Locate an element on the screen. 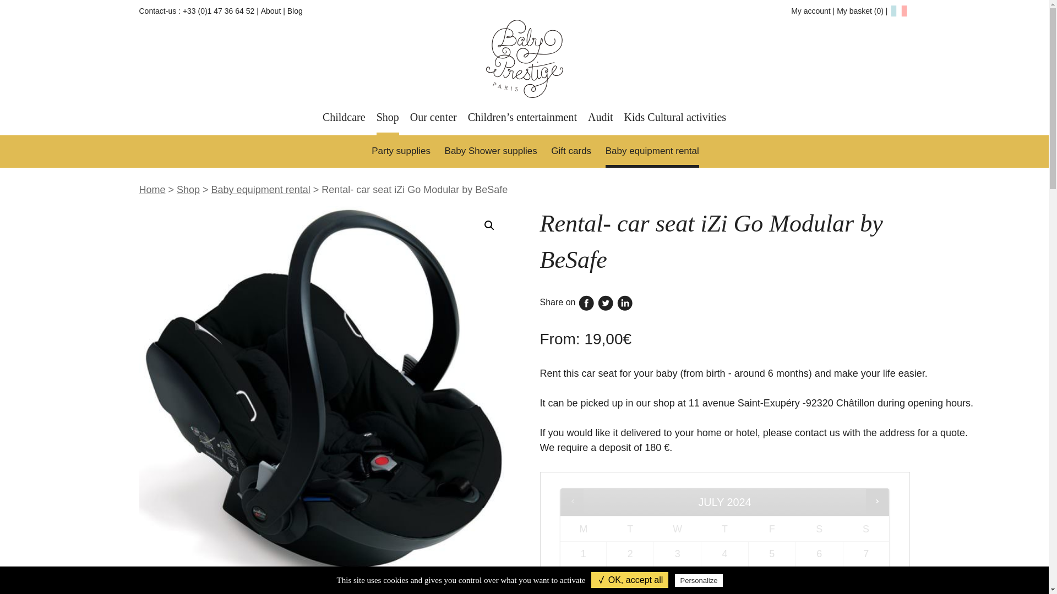 This screenshot has height=594, width=1057. Thursday is located at coordinates (724, 529).